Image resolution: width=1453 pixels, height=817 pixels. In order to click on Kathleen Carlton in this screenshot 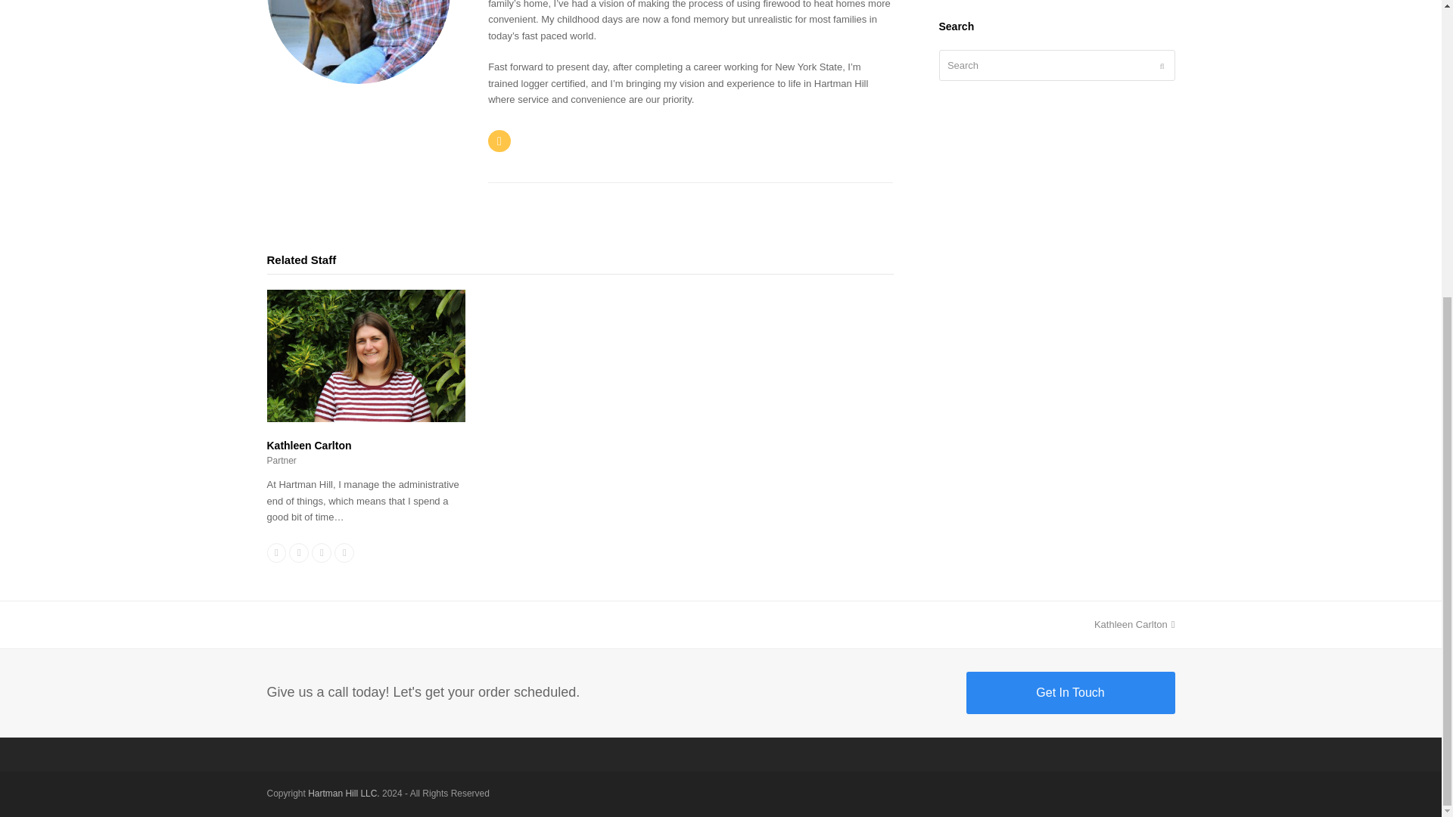, I will do `click(365, 418)`.